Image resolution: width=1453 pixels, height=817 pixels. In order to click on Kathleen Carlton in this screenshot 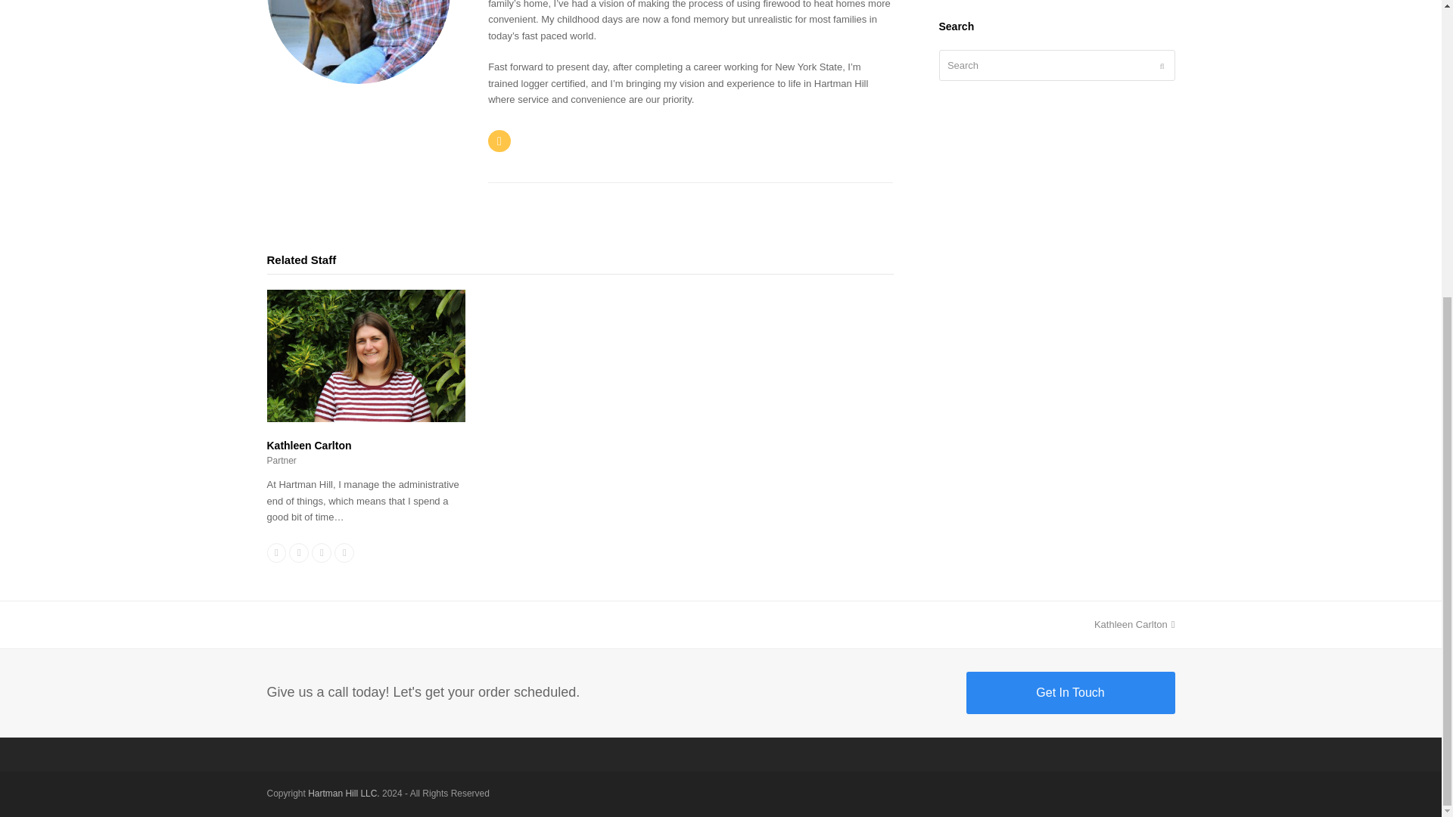, I will do `click(365, 418)`.